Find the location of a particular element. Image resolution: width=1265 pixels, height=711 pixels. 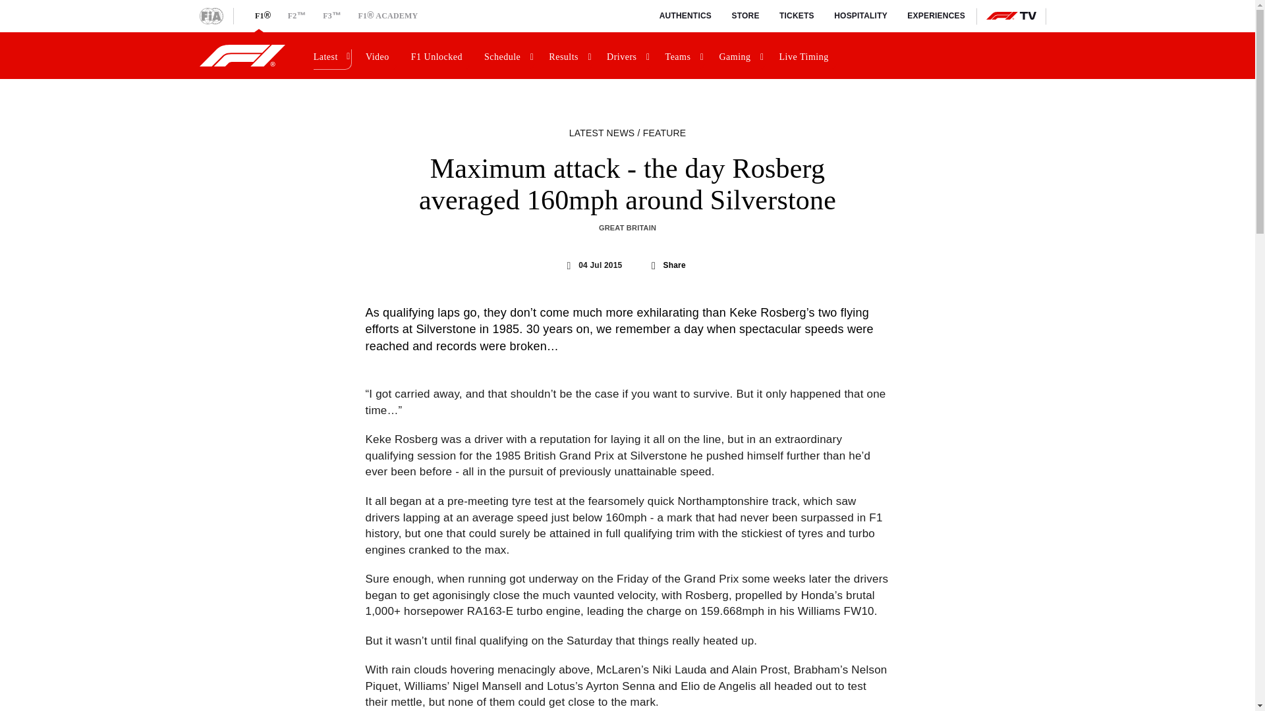

F1 Unlocked is located at coordinates (439, 55).